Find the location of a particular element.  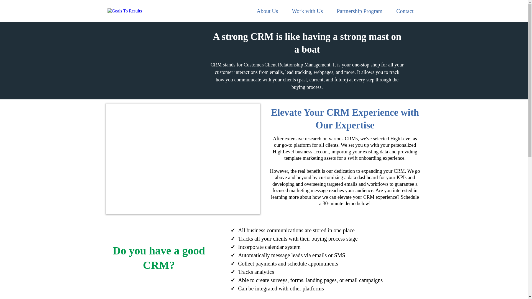

Work with Us is located at coordinates (308, 11).